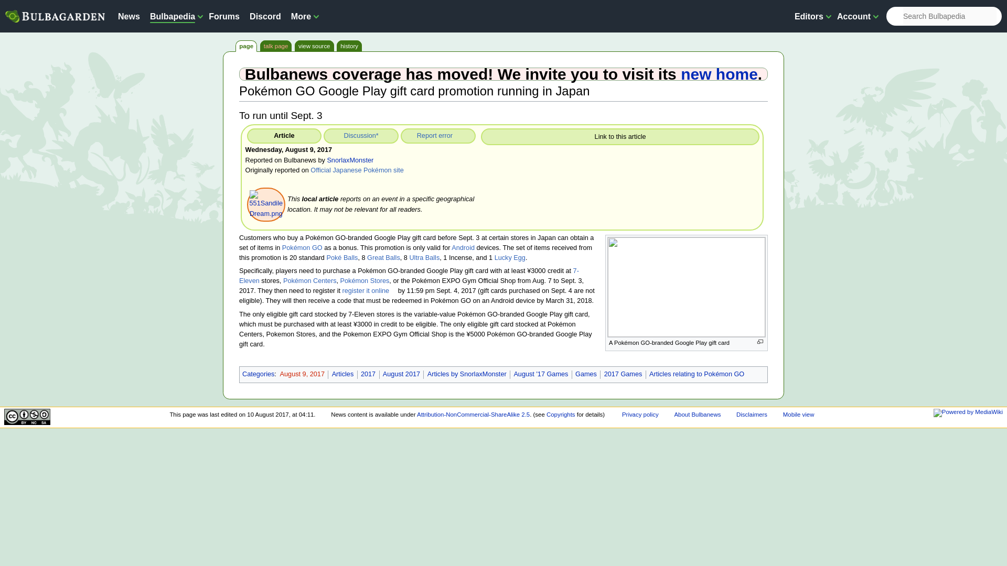 The height and width of the screenshot is (566, 1007). What do you see at coordinates (510, 257) in the screenshot?
I see `bp:Lucky Egg` at bounding box center [510, 257].